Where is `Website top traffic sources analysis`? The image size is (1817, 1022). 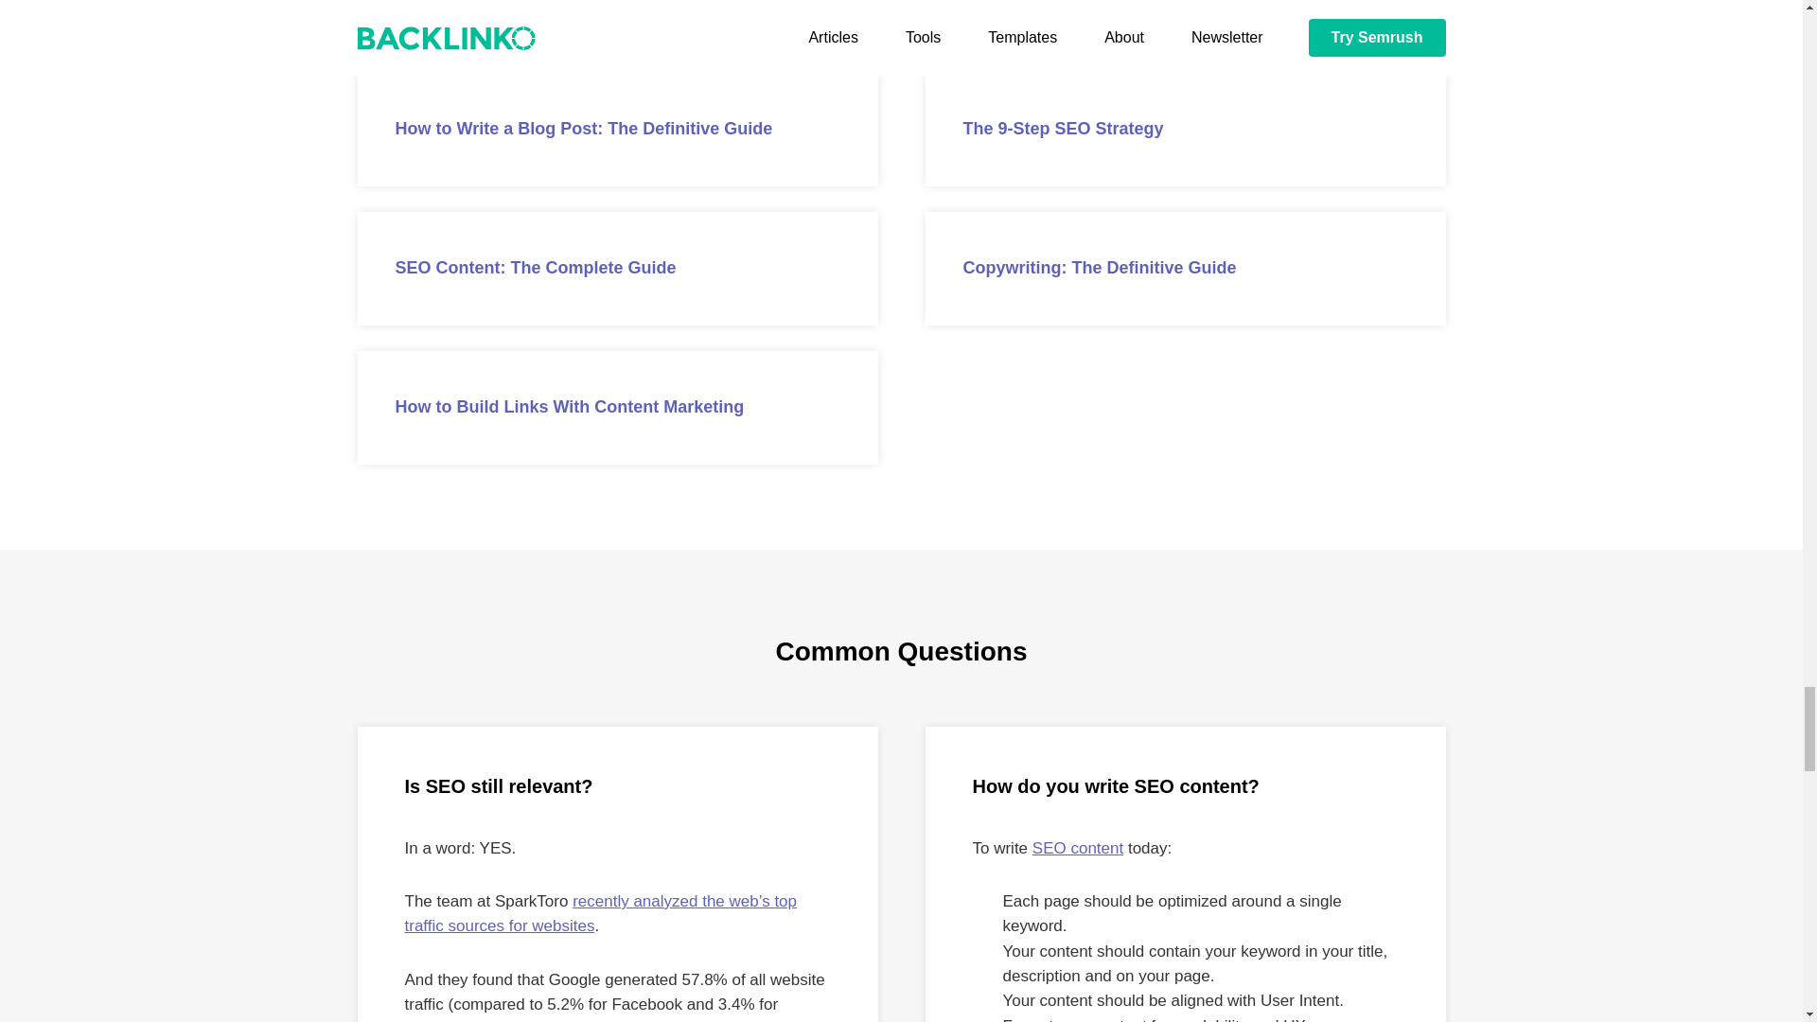 Website top traffic sources analysis is located at coordinates (601, 913).